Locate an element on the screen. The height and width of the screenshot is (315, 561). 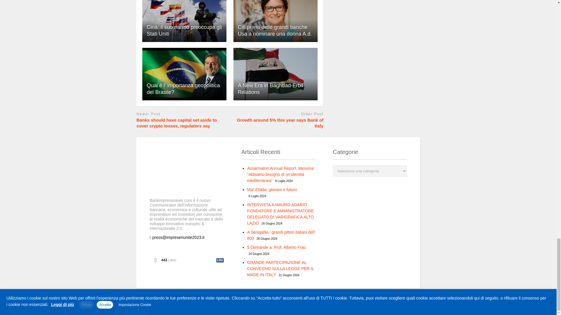
Click to read is located at coordinates (184, 21).